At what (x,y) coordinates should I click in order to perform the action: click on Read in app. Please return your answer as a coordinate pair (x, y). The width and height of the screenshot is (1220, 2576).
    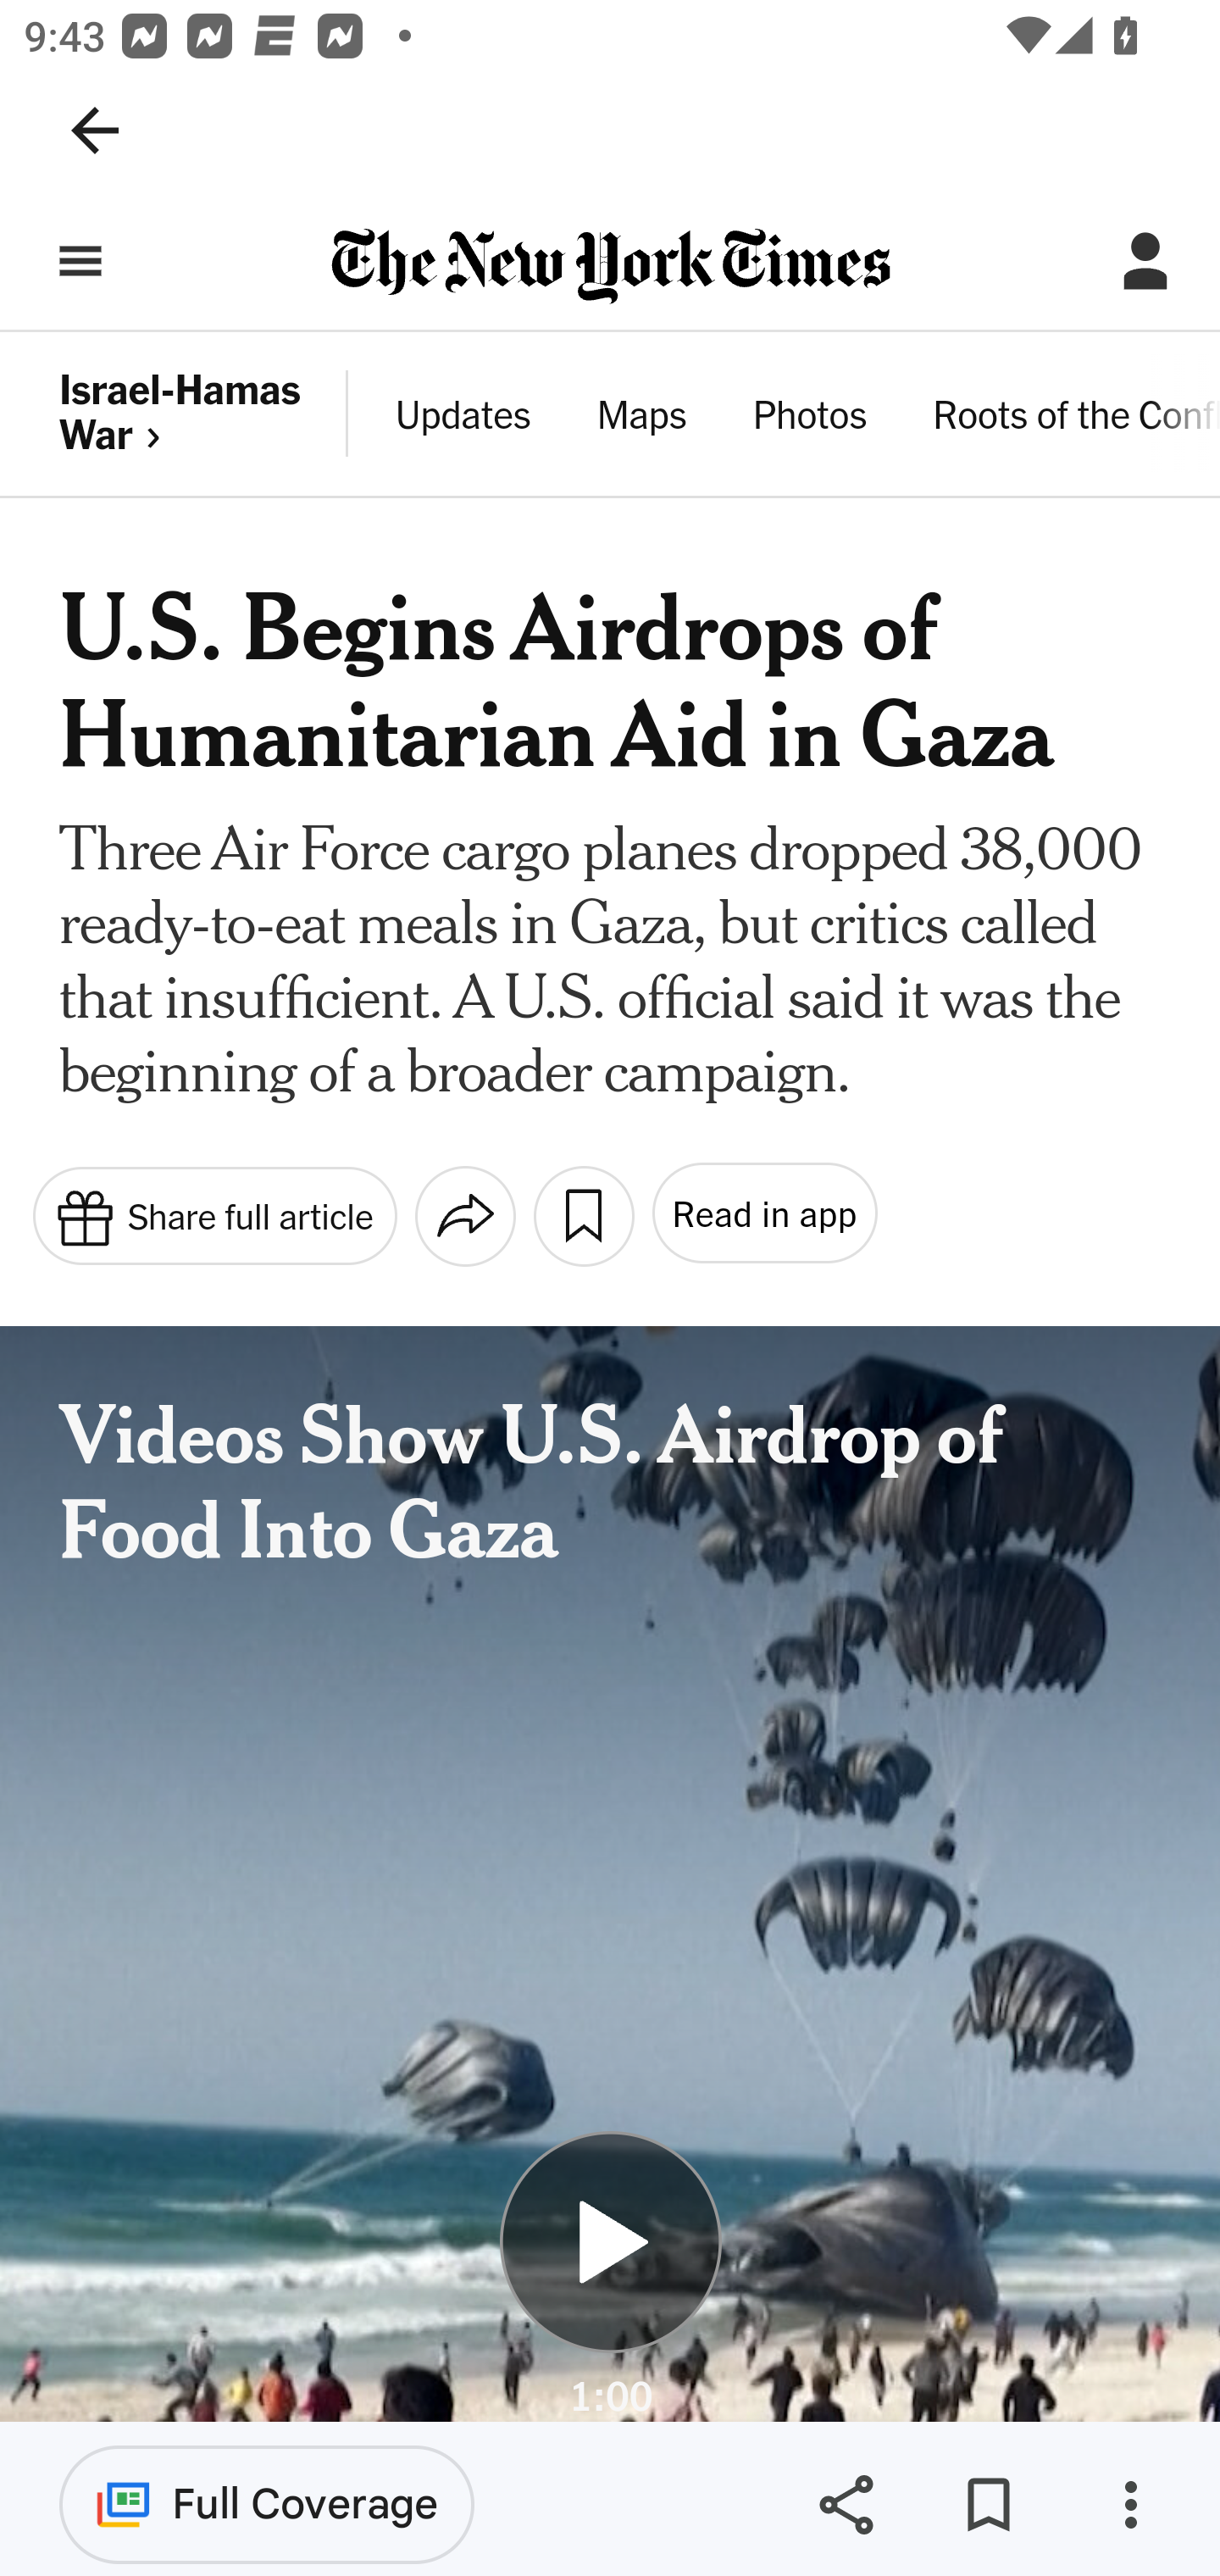
    Looking at the image, I should click on (762, 1213).